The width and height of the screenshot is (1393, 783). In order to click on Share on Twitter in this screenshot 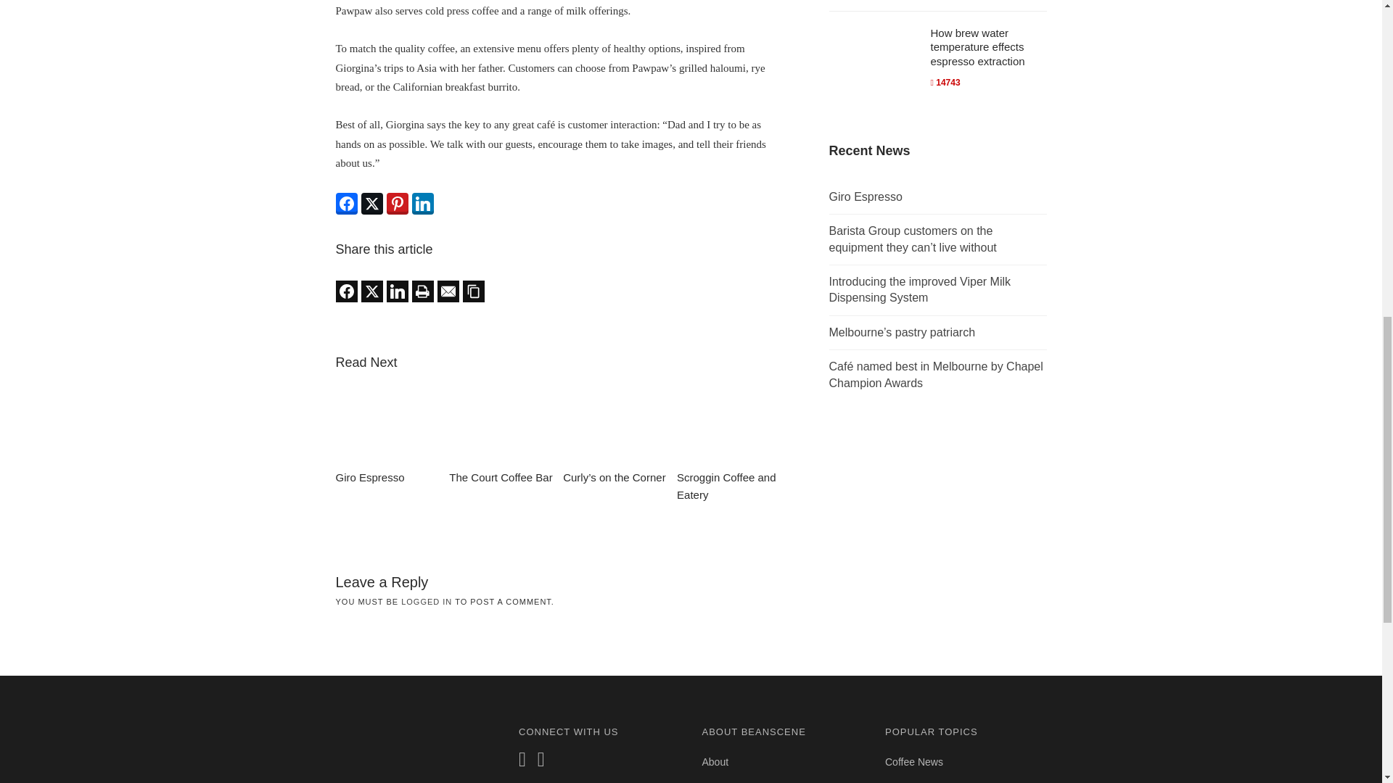, I will do `click(371, 291)`.